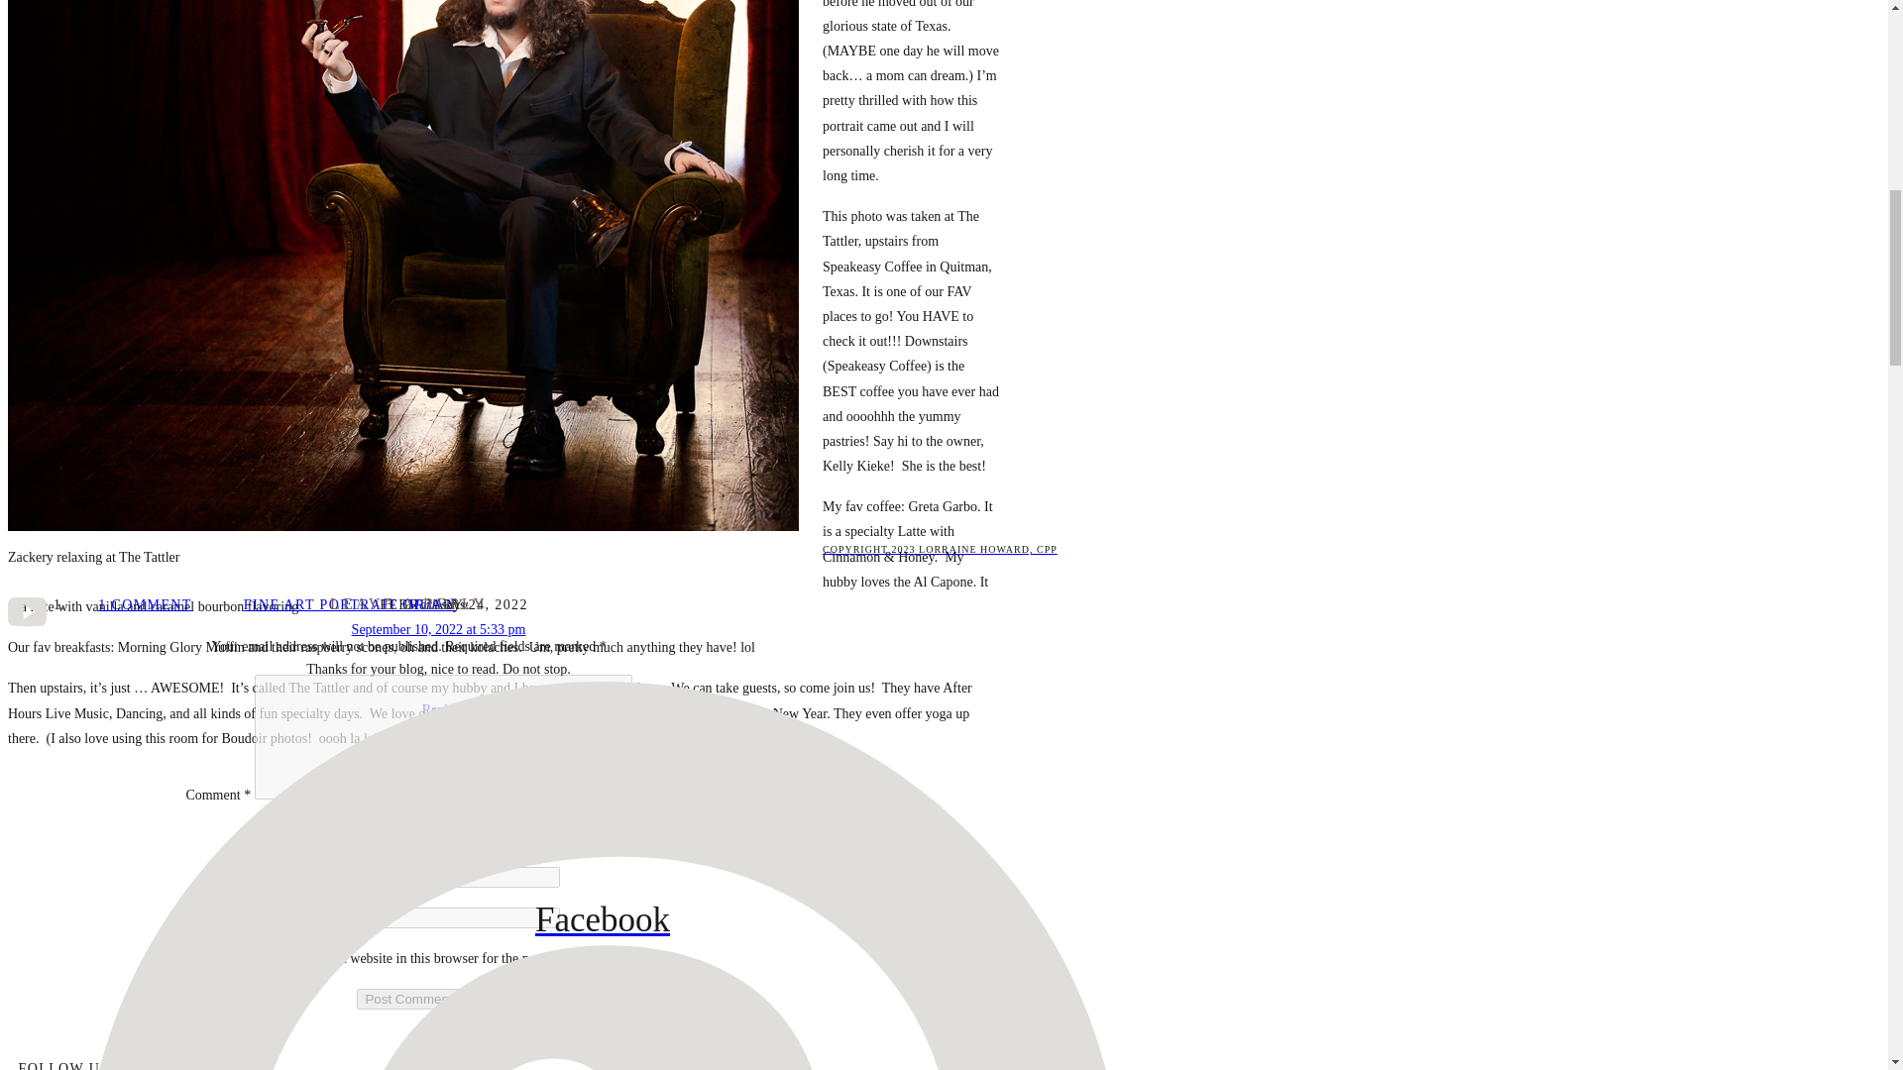 The width and height of the screenshot is (1903, 1070). What do you see at coordinates (422, 604) in the screenshot?
I see `Instagram` at bounding box center [422, 604].